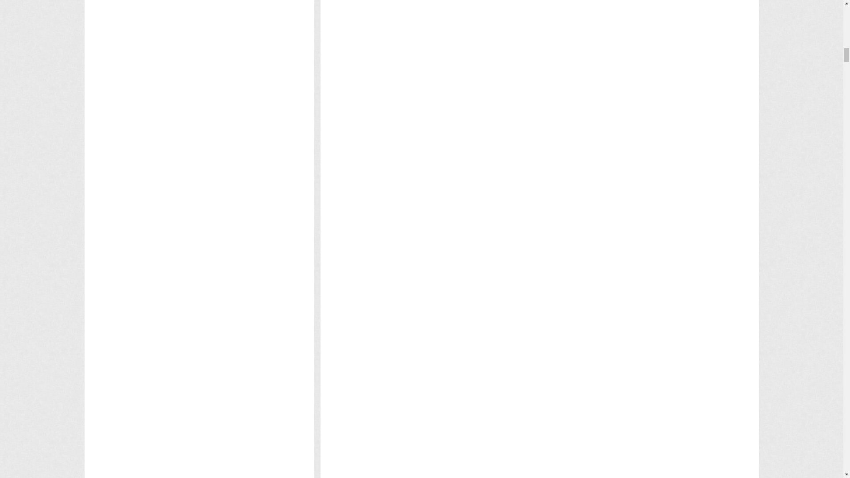  I want to click on Advertisement, so click(495, 106).